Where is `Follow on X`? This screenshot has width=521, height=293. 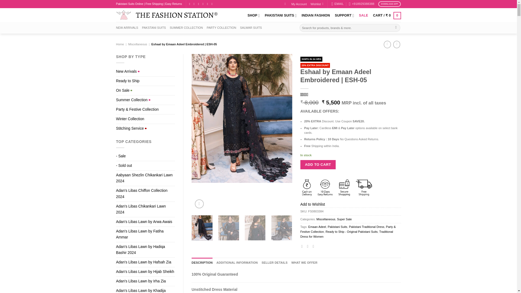 Follow on X is located at coordinates (199, 4).